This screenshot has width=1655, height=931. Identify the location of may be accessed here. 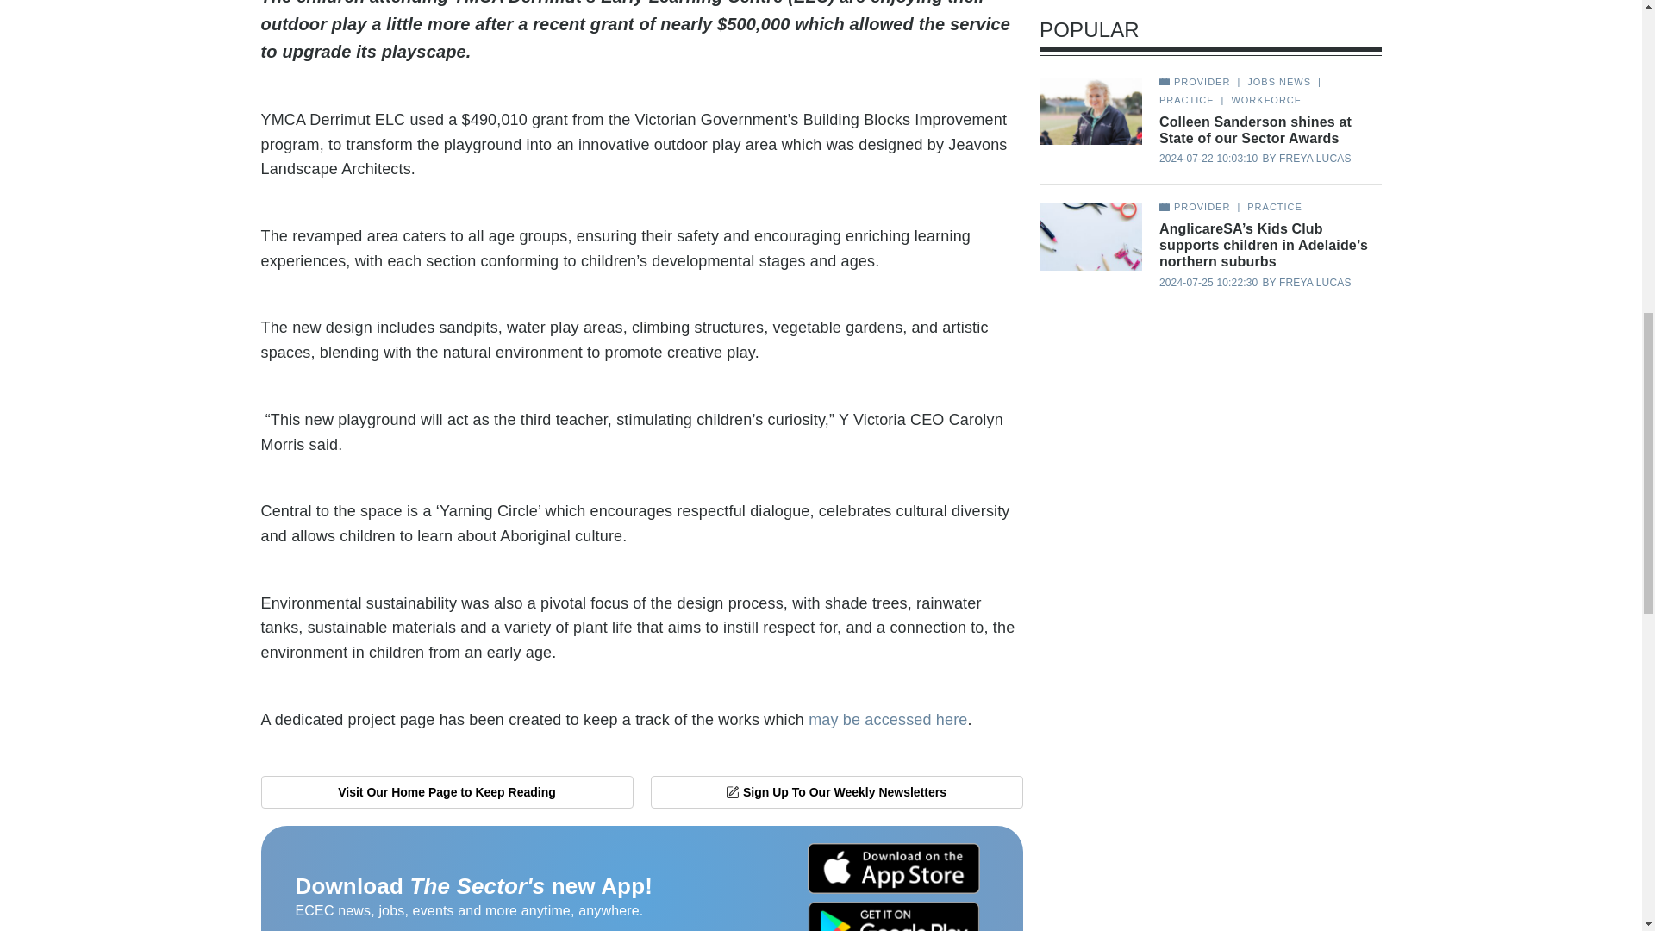
(888, 719).